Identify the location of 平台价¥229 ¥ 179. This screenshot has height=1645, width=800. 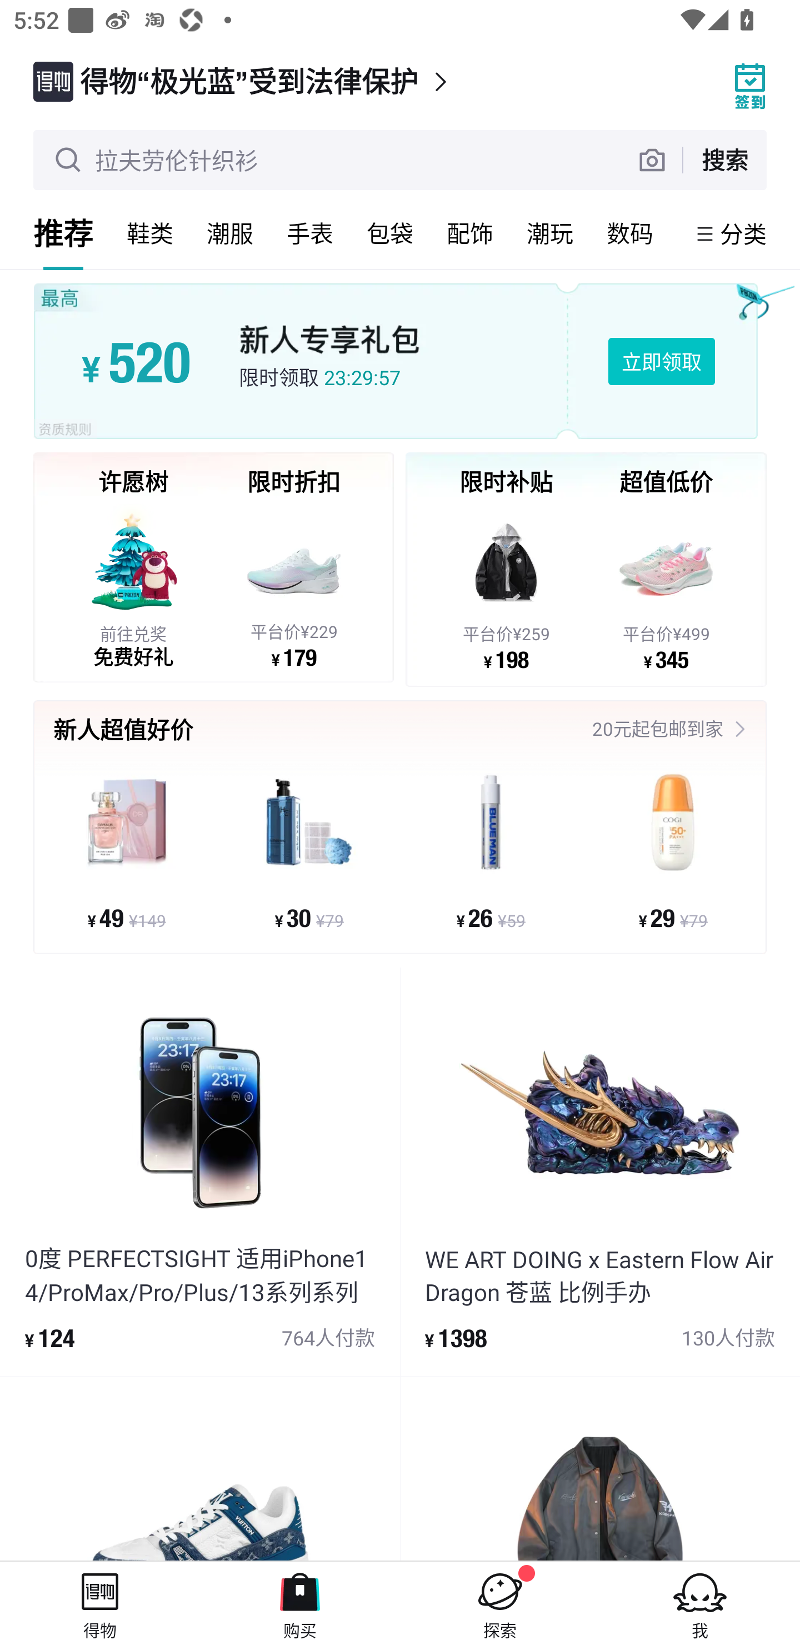
(293, 585).